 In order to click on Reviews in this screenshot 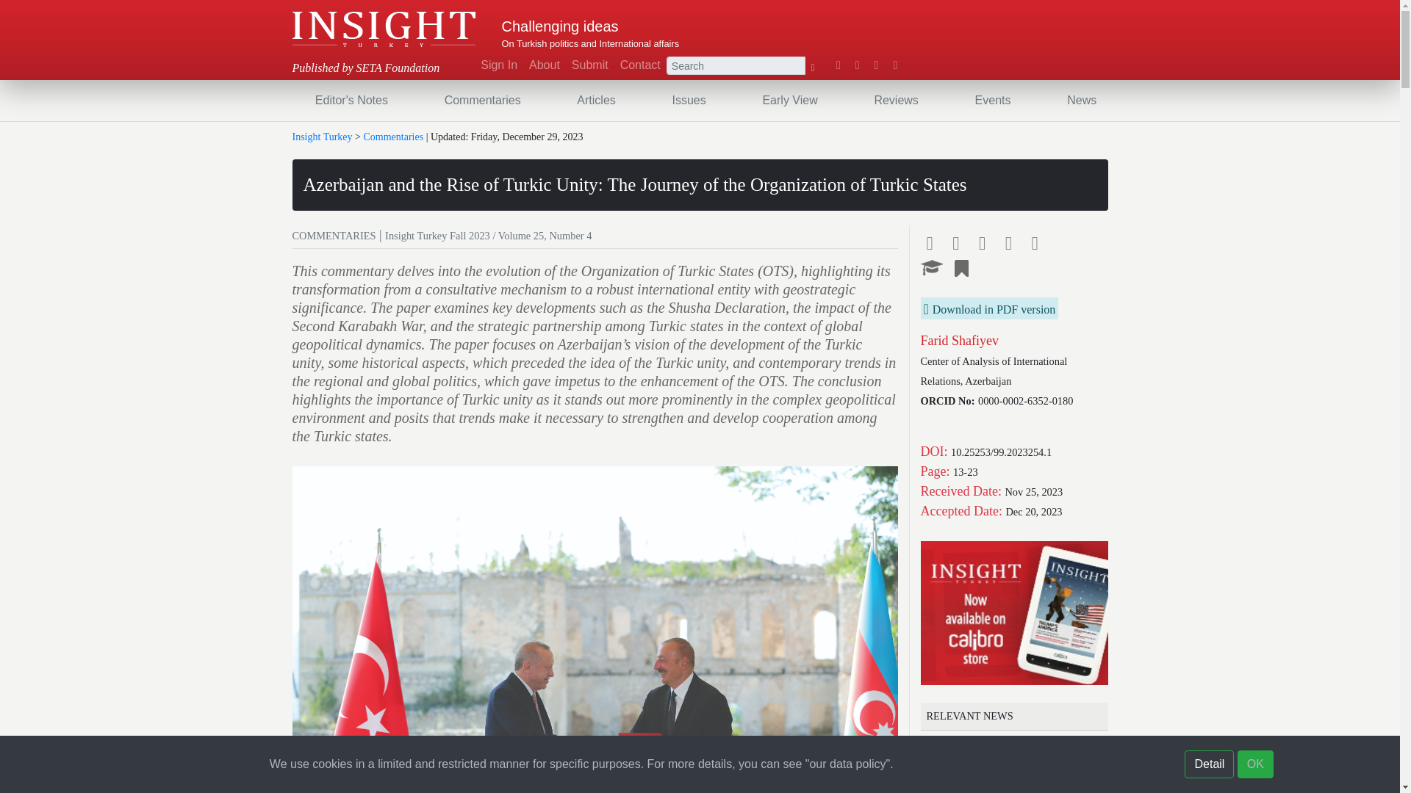, I will do `click(896, 100)`.